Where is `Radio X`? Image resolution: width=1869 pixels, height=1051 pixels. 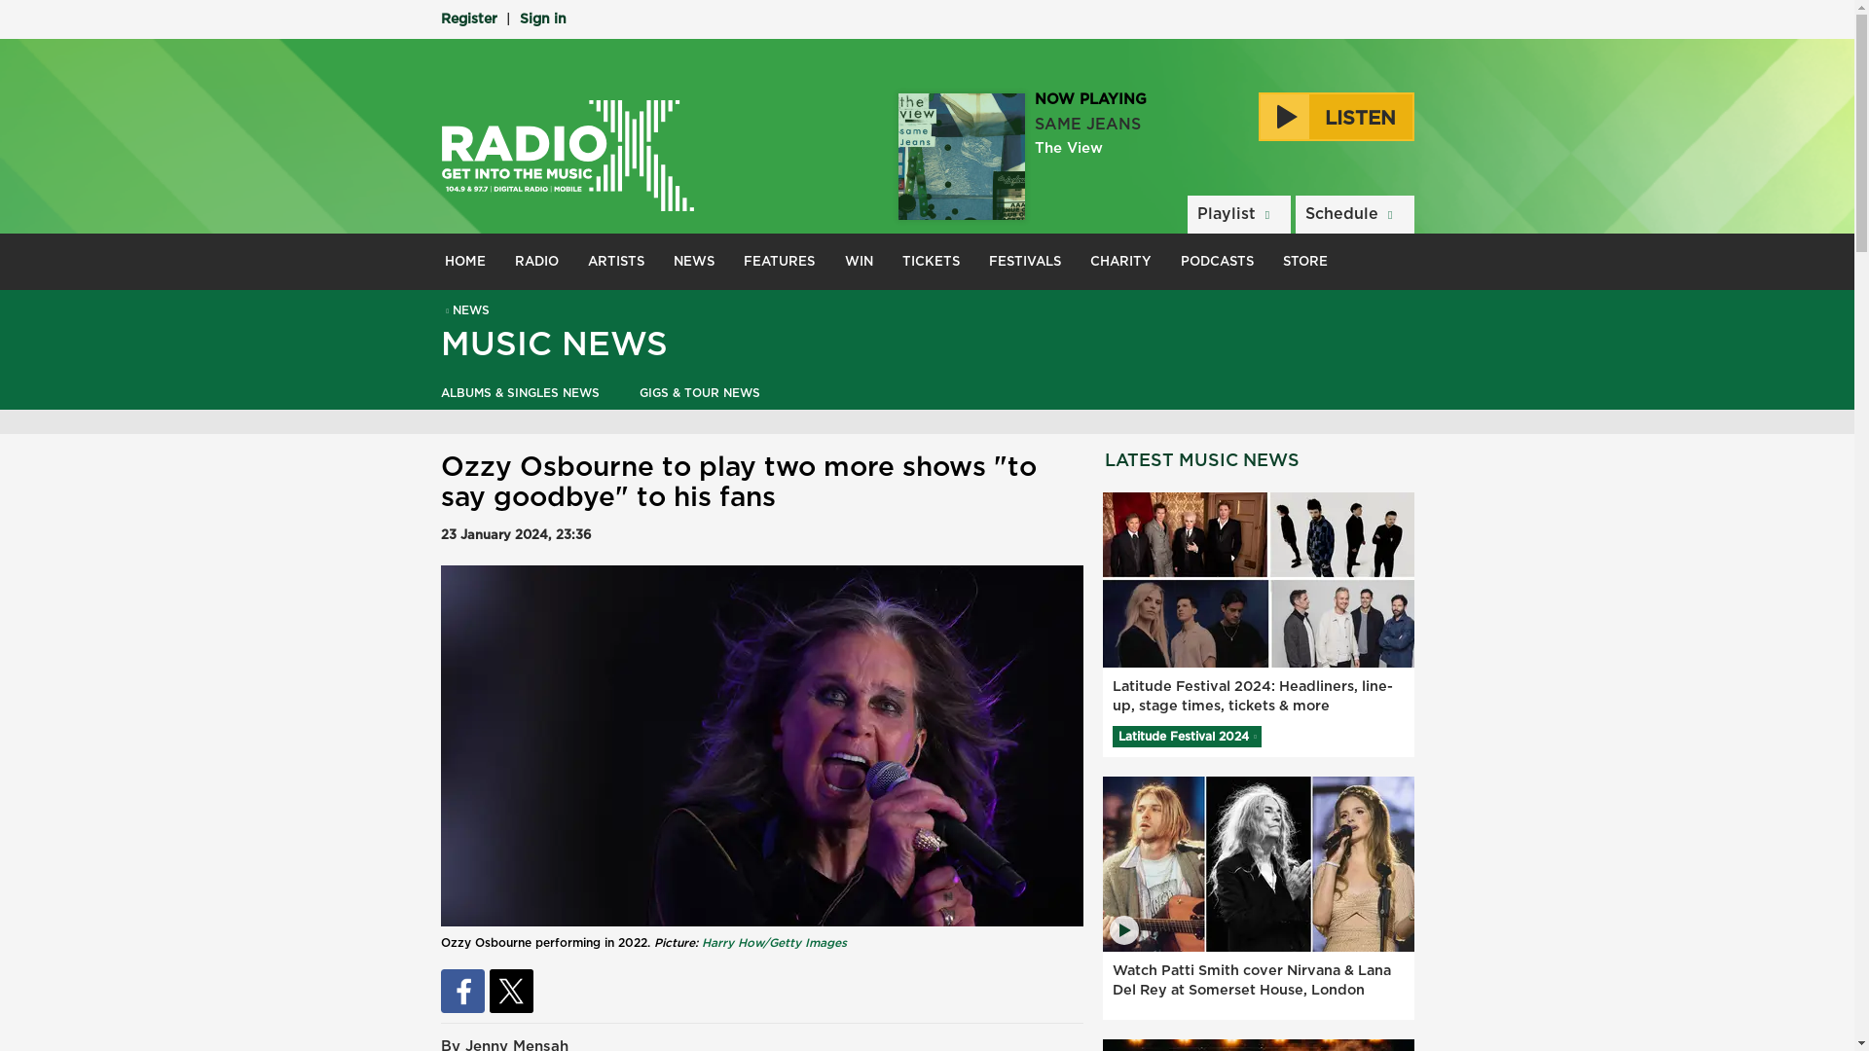
Radio X is located at coordinates (567, 156).